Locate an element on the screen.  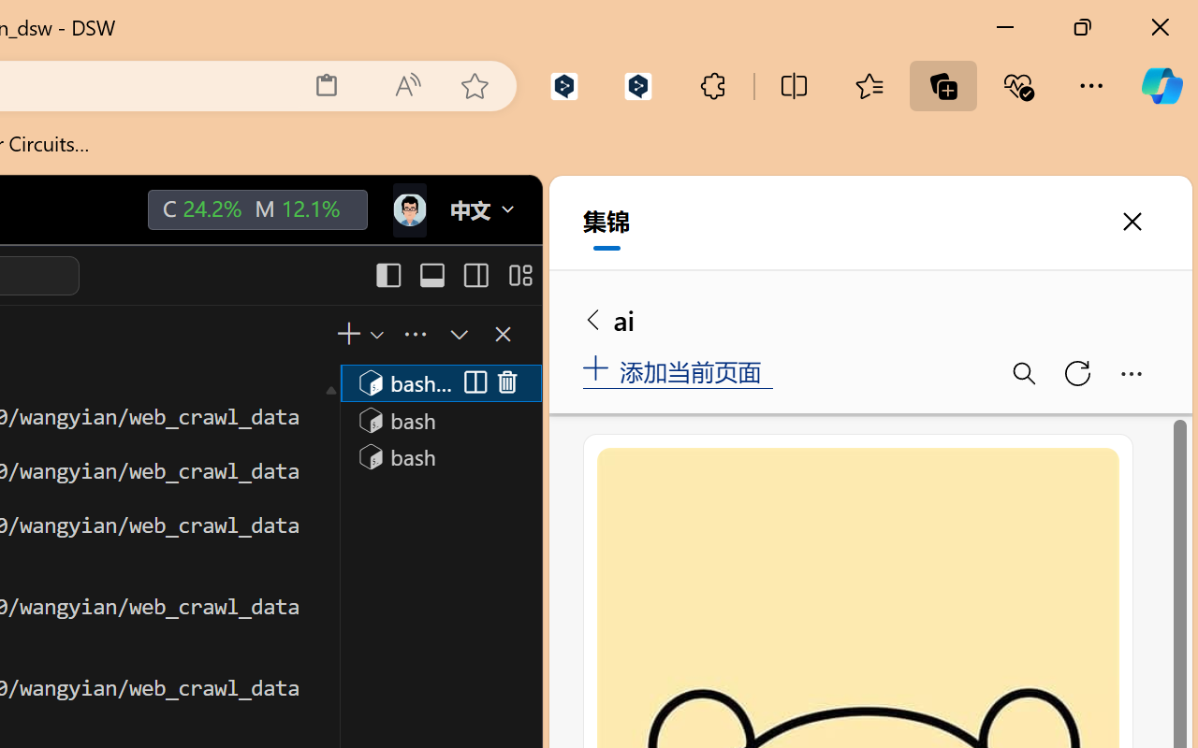
Restore Panel Size is located at coordinates (457, 334).